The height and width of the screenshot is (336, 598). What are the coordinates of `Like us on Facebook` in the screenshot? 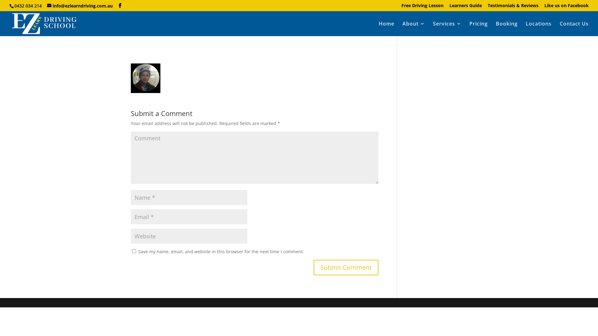 It's located at (567, 7).